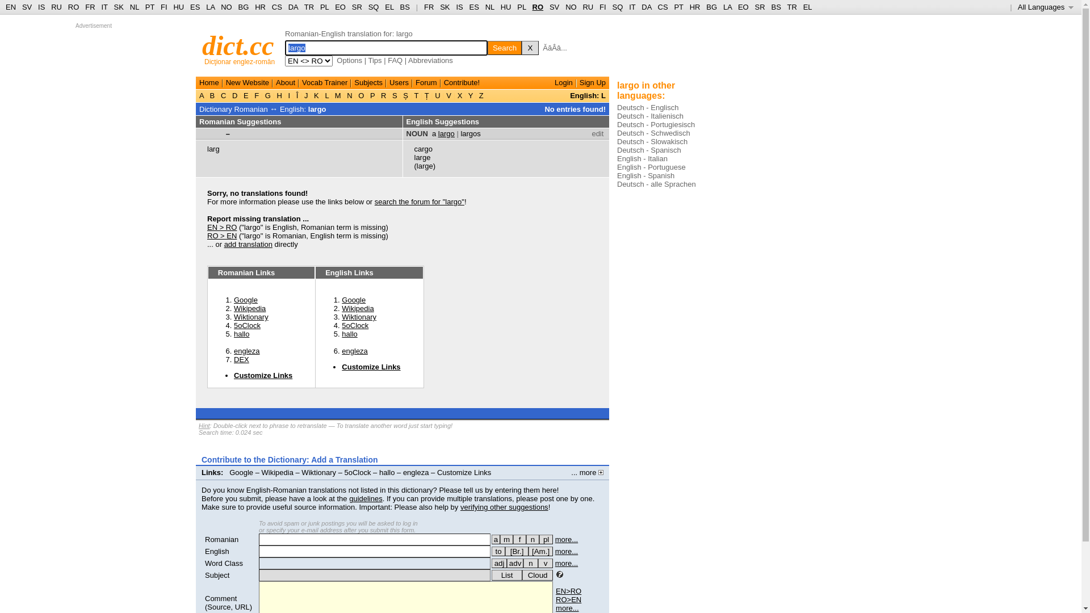  What do you see at coordinates (293, 7) in the screenshot?
I see `DA` at bounding box center [293, 7].